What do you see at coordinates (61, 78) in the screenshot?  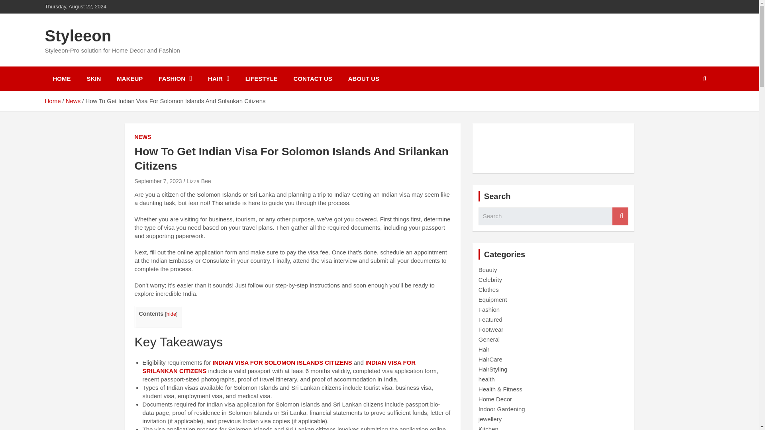 I see `HOME` at bounding box center [61, 78].